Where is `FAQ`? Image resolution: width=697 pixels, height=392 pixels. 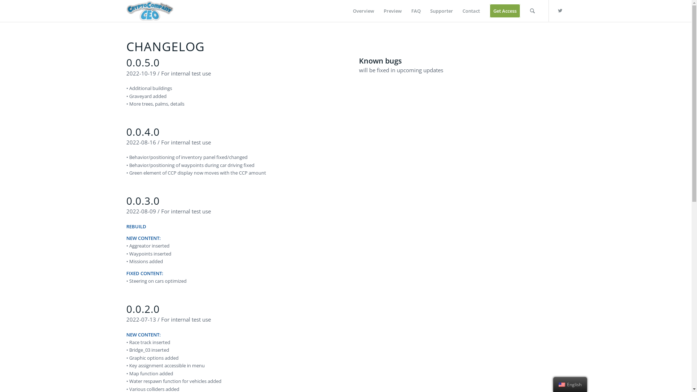 FAQ is located at coordinates (416, 11).